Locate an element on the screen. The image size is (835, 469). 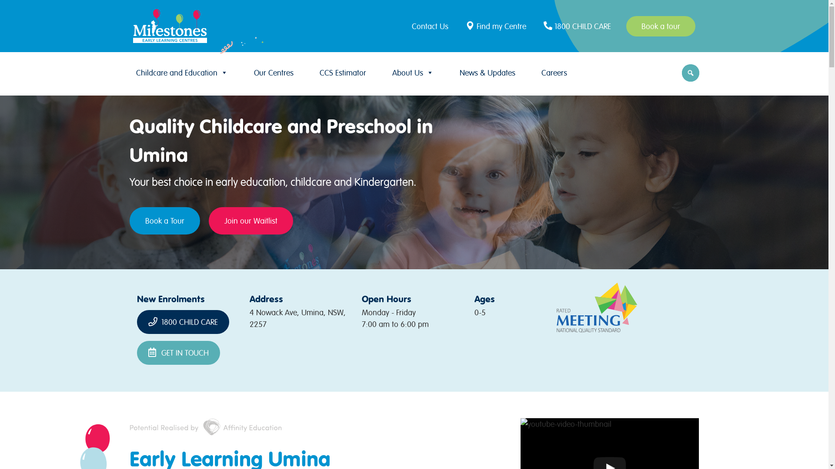
Contact Us is located at coordinates (432, 26).